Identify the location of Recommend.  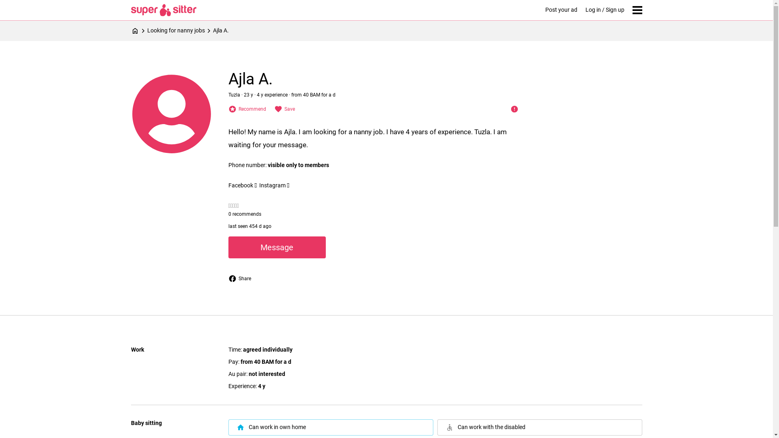
(247, 109).